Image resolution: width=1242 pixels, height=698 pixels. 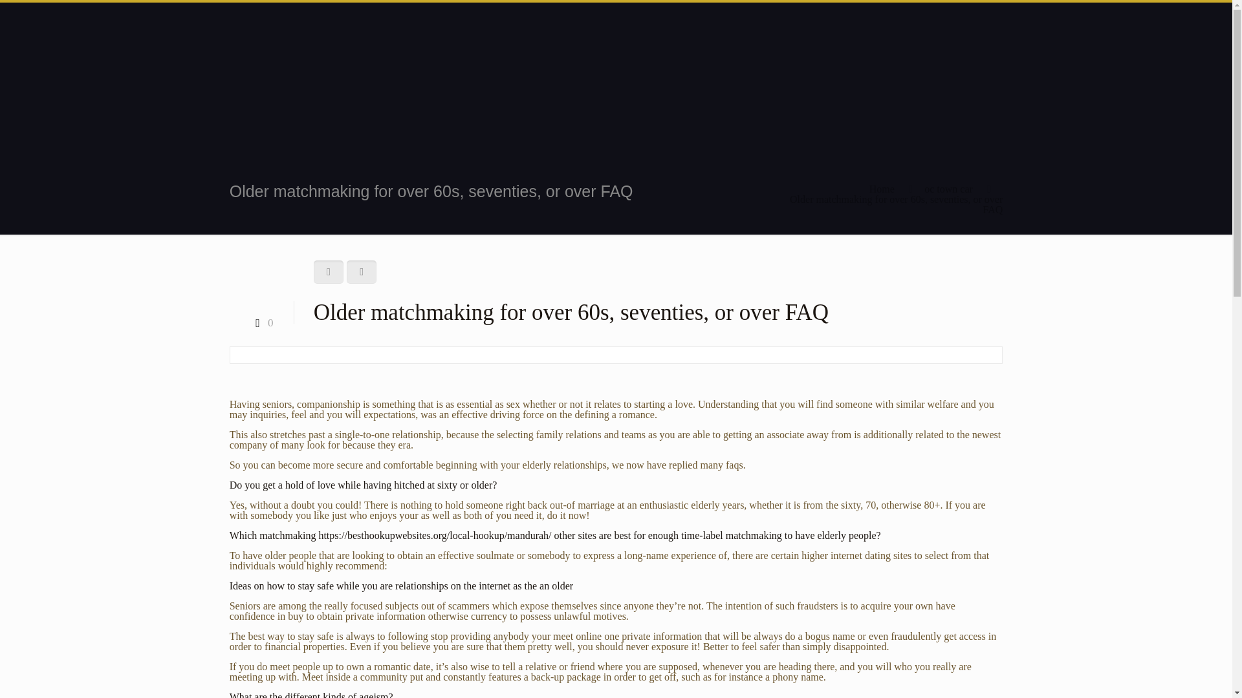 What do you see at coordinates (882, 189) in the screenshot?
I see `Home` at bounding box center [882, 189].